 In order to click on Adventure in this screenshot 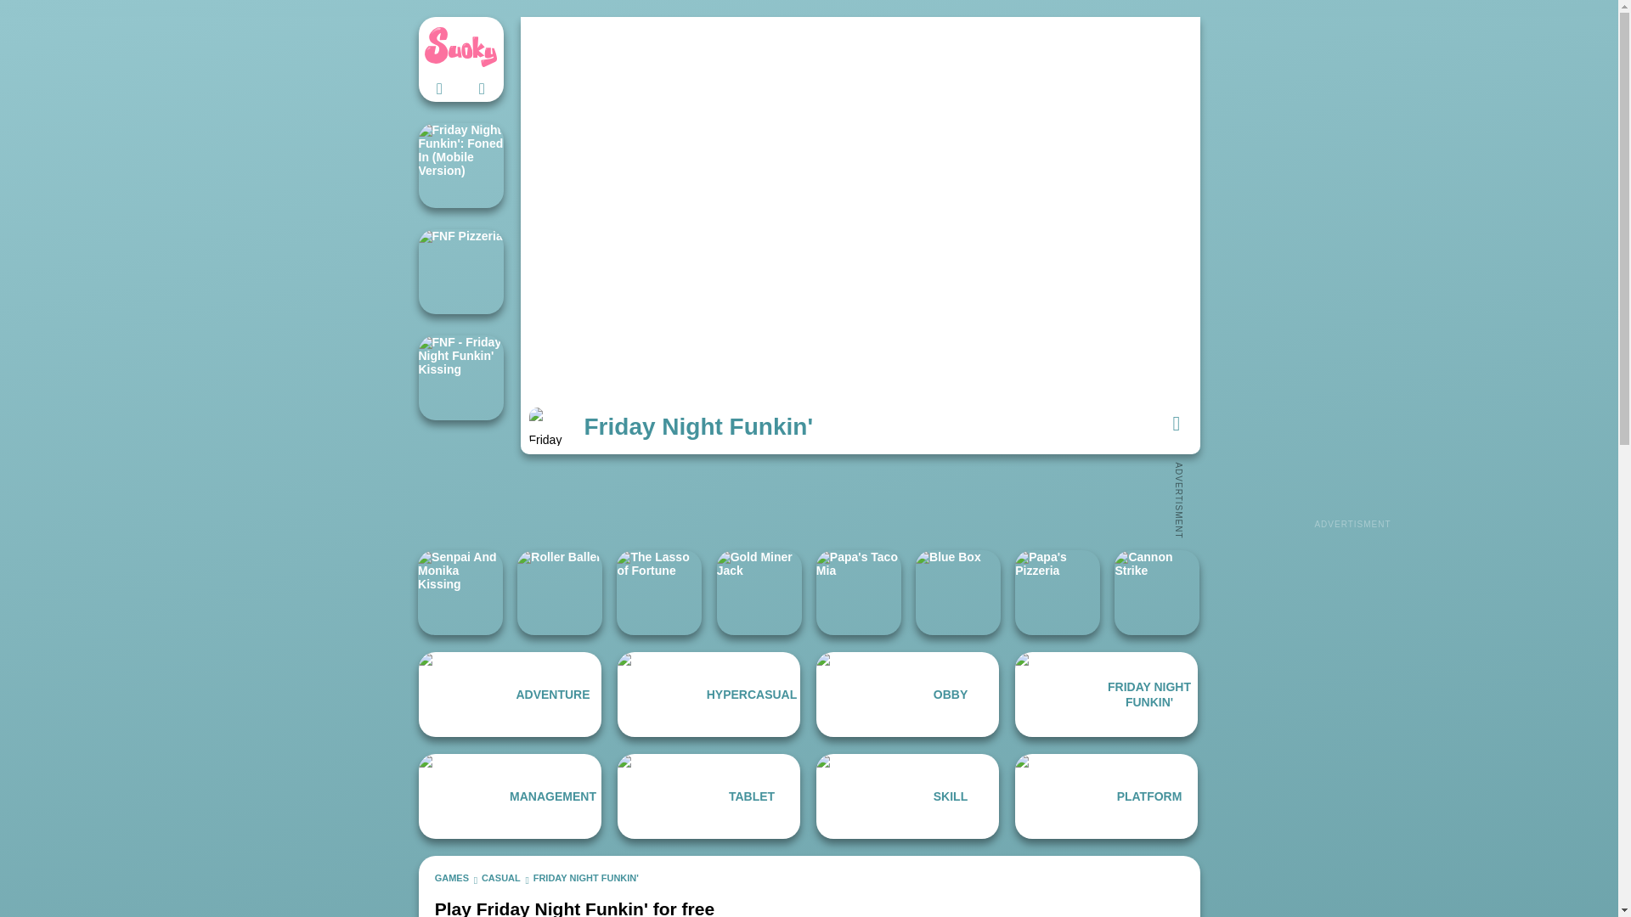, I will do `click(510, 695)`.